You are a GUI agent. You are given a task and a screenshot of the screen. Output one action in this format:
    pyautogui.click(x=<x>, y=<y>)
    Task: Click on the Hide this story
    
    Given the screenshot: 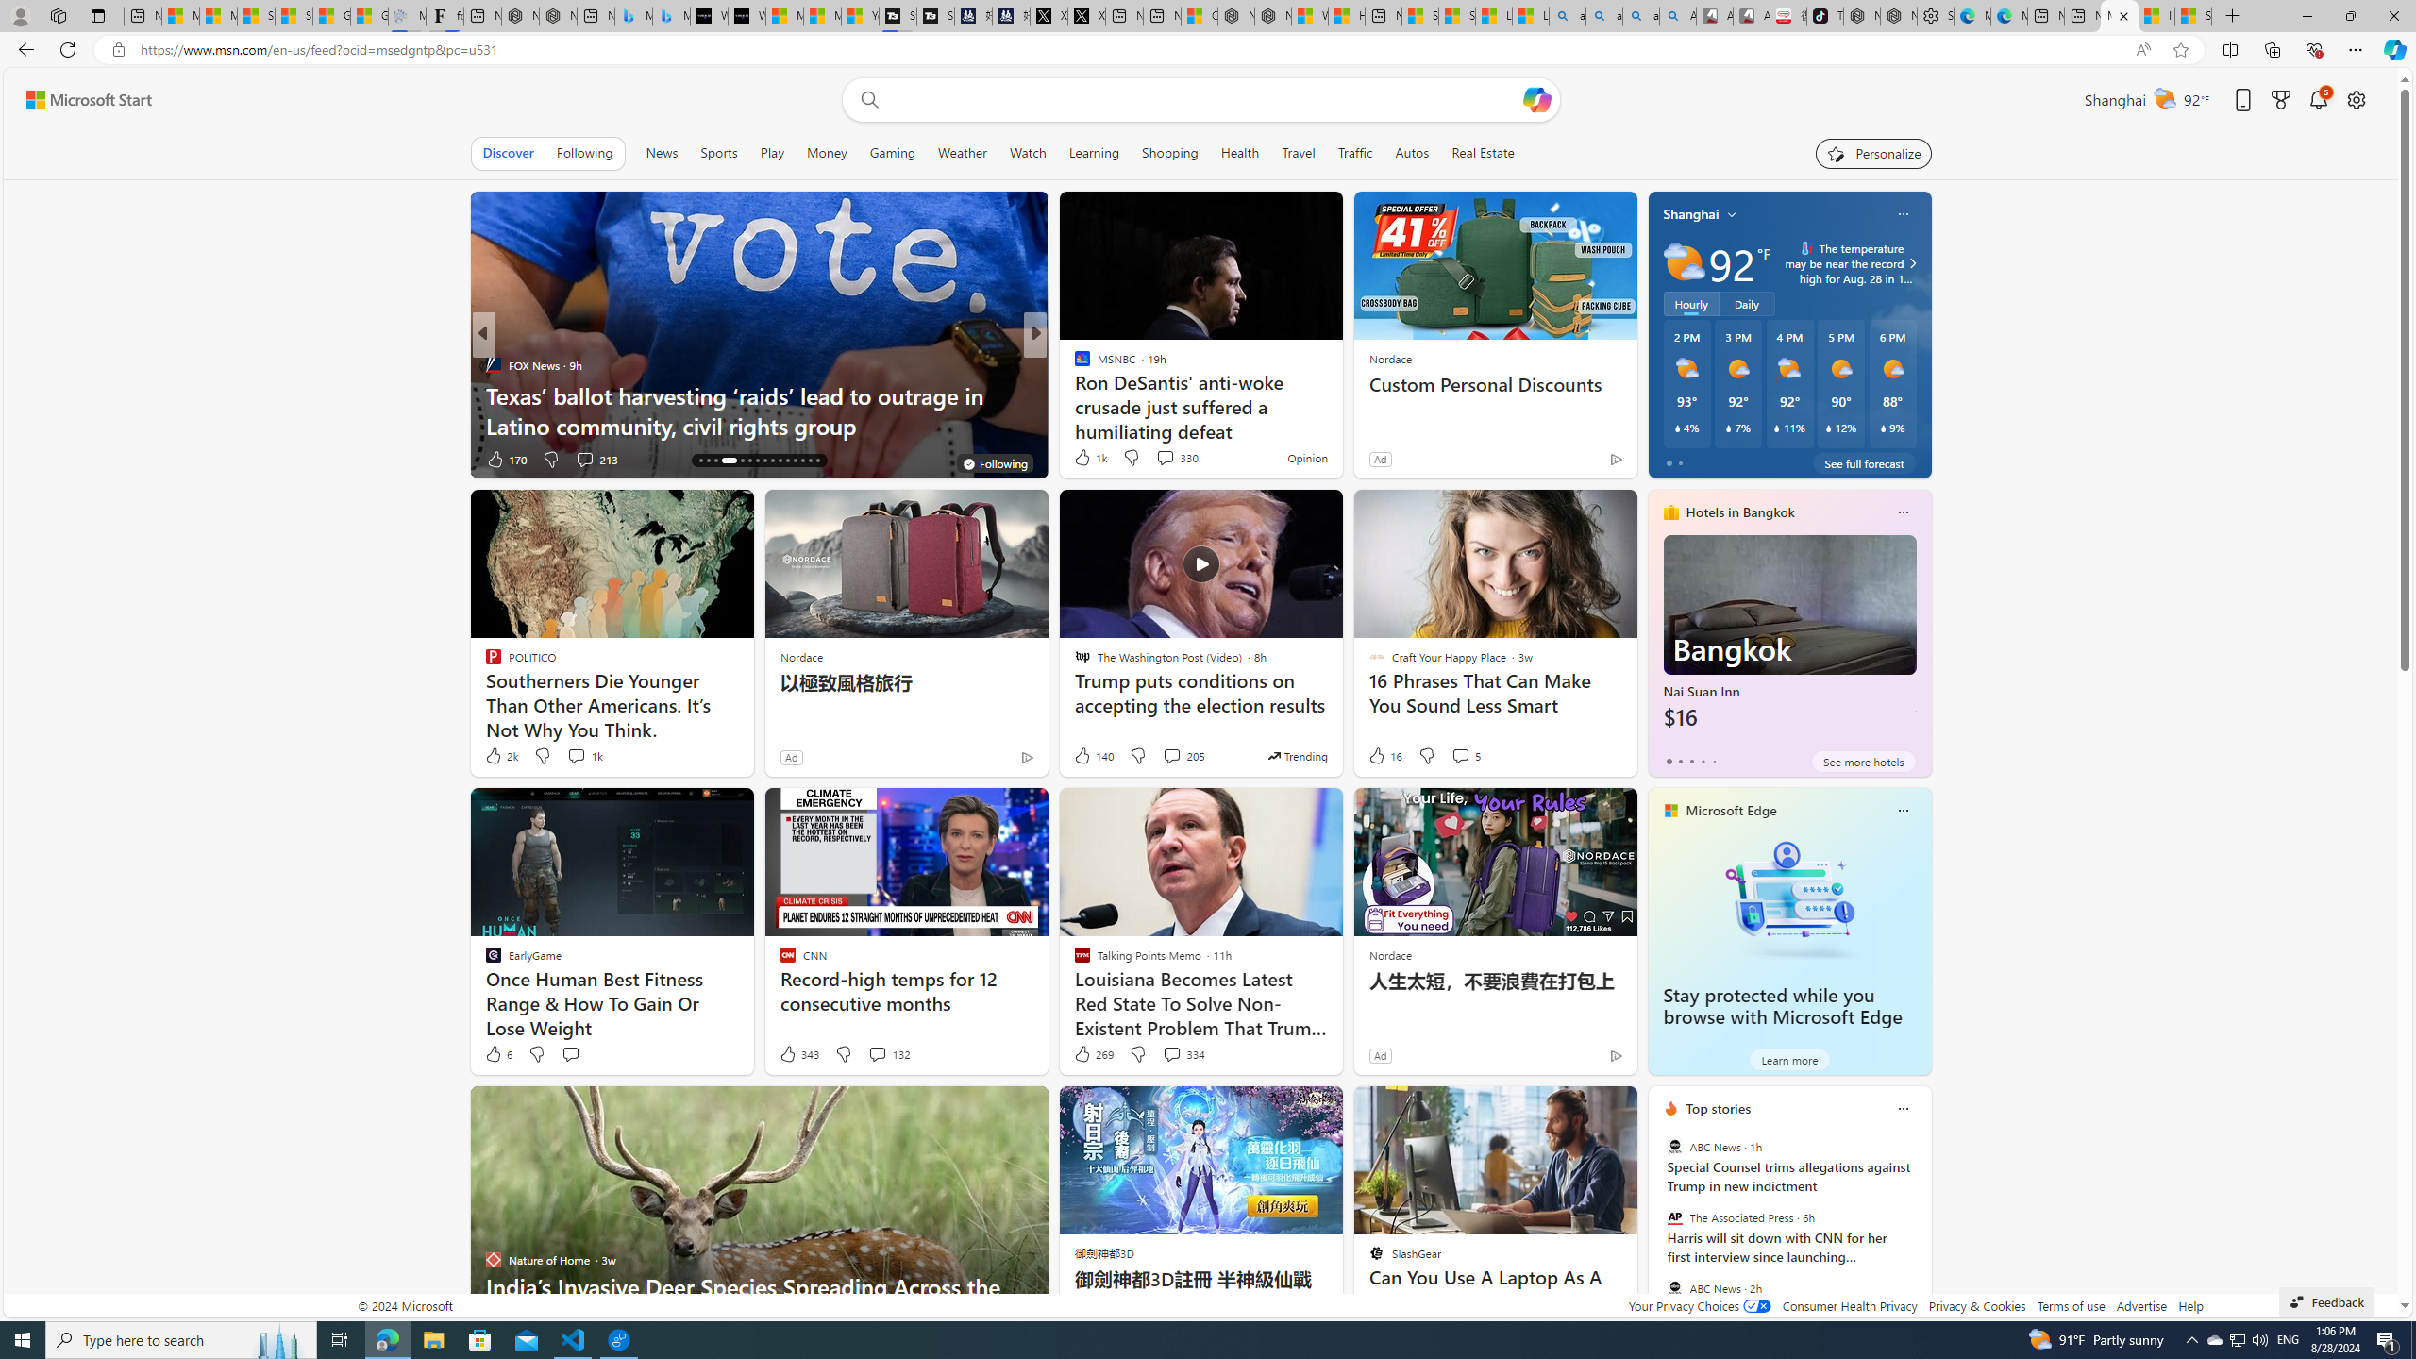 What is the action you would take?
    pyautogui.click(x=1581, y=1108)
    